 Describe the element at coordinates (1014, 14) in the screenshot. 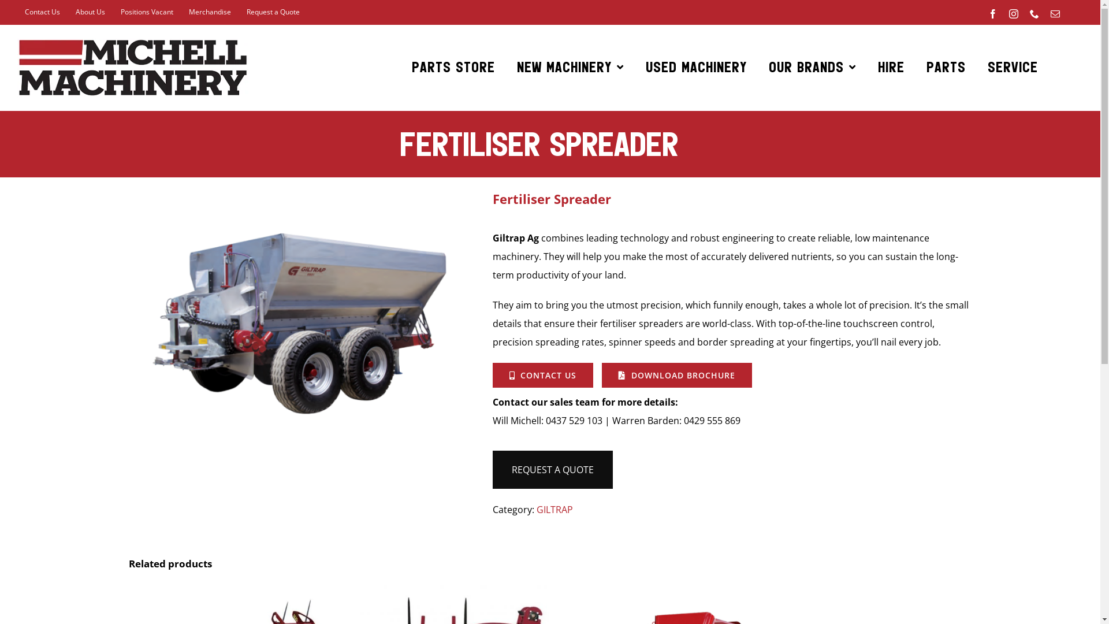

I see `Instagram` at that location.